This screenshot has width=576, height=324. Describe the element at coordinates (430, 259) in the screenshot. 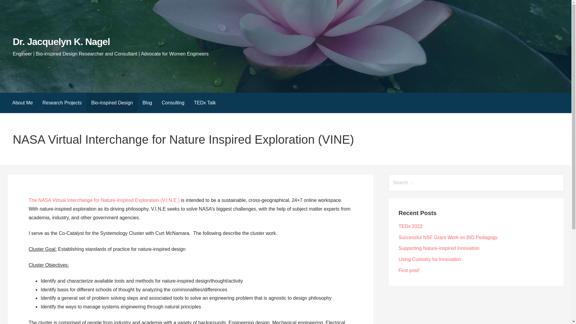

I see `Using Curiosity for Innovation` at that location.